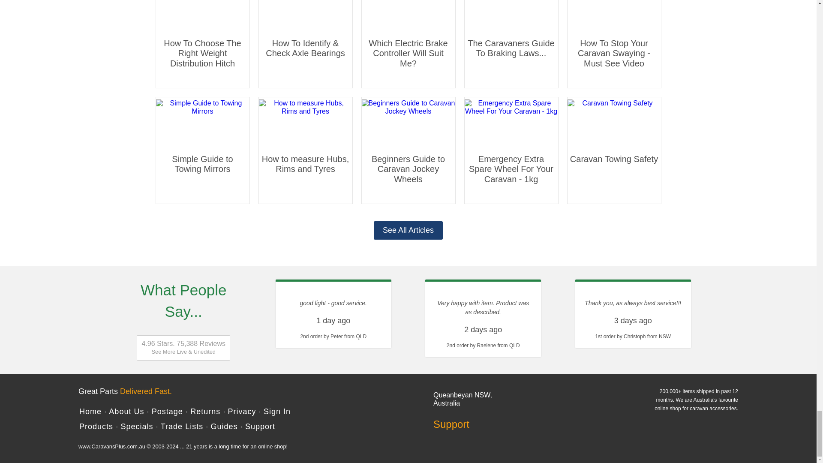  Describe the element at coordinates (224, 426) in the screenshot. I see `Guides` at that location.